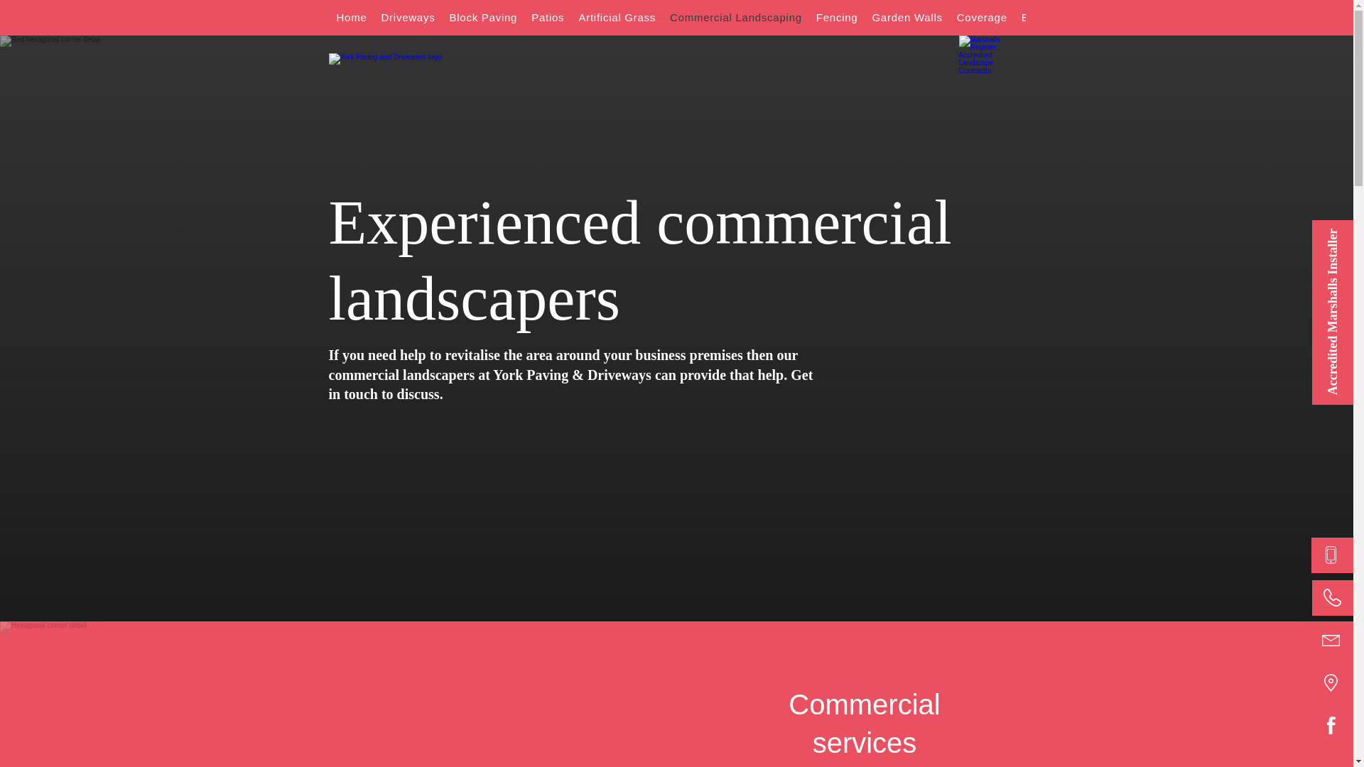  Describe the element at coordinates (1033, 17) in the screenshot. I see `Blog` at that location.